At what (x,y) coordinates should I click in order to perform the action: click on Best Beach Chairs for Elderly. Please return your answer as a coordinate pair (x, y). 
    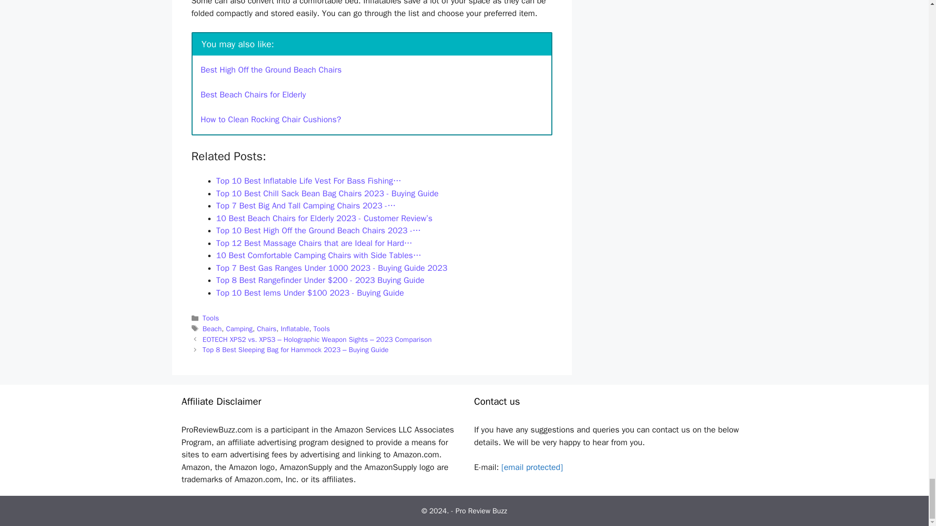
    Looking at the image, I should click on (253, 94).